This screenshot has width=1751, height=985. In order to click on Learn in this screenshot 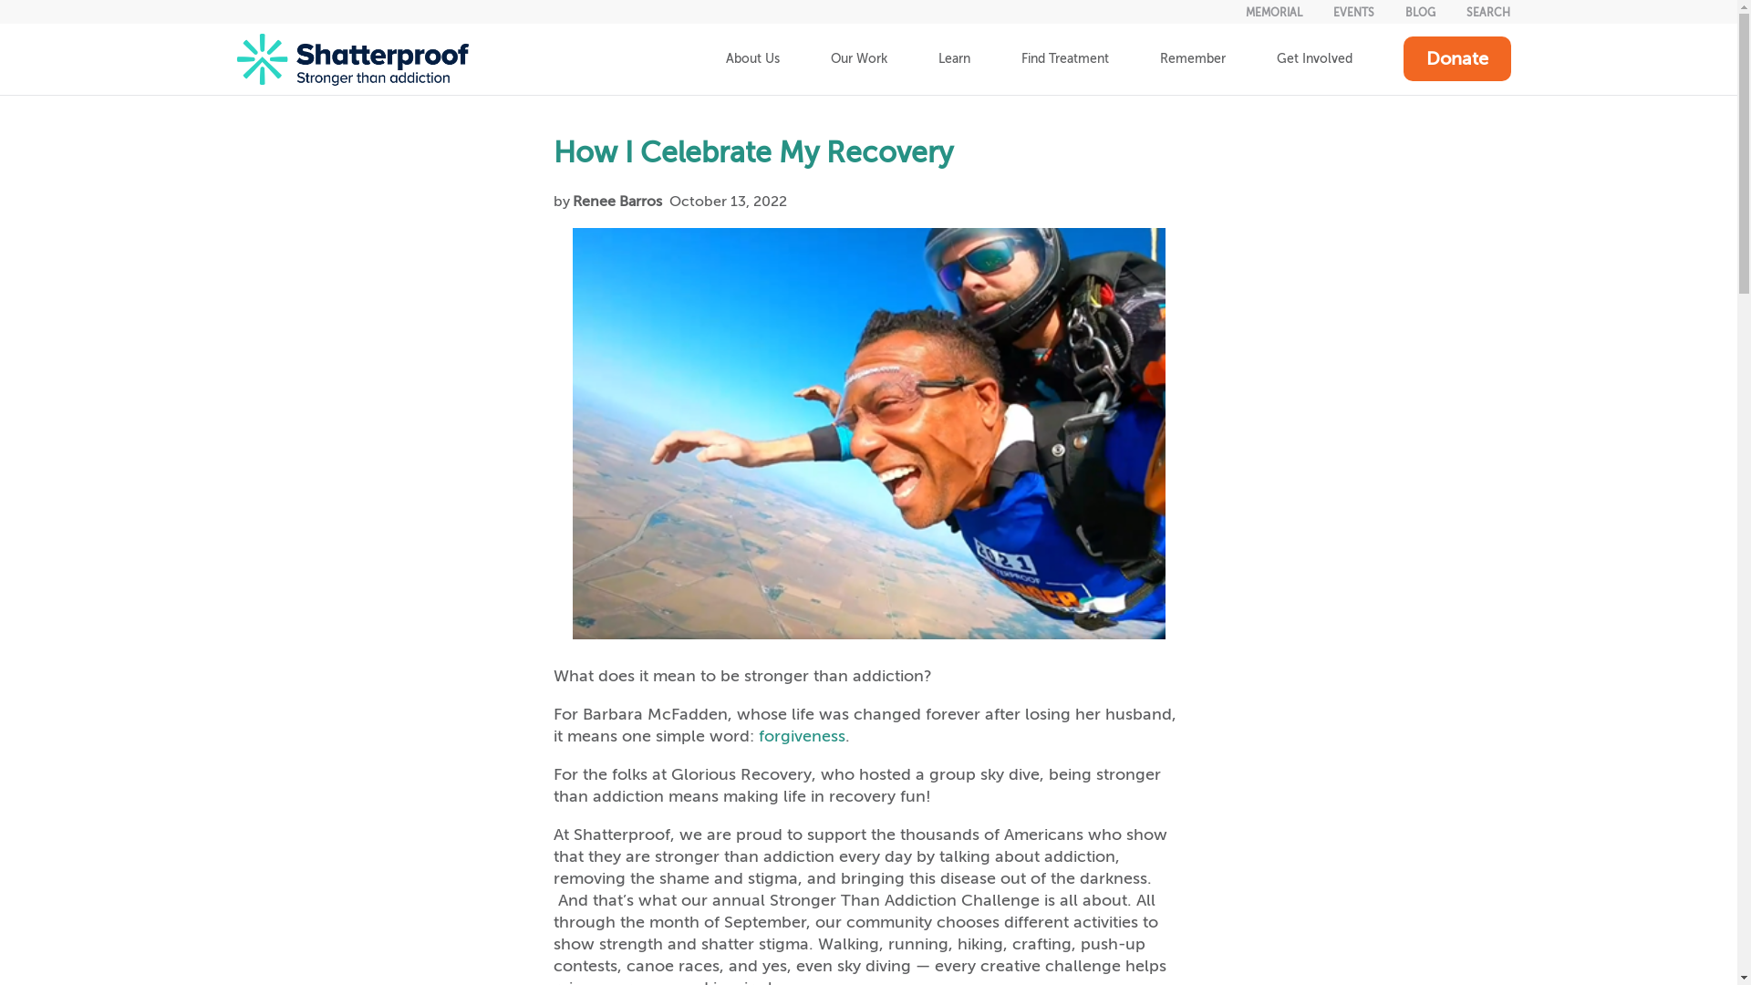, I will do `click(953, 58)`.